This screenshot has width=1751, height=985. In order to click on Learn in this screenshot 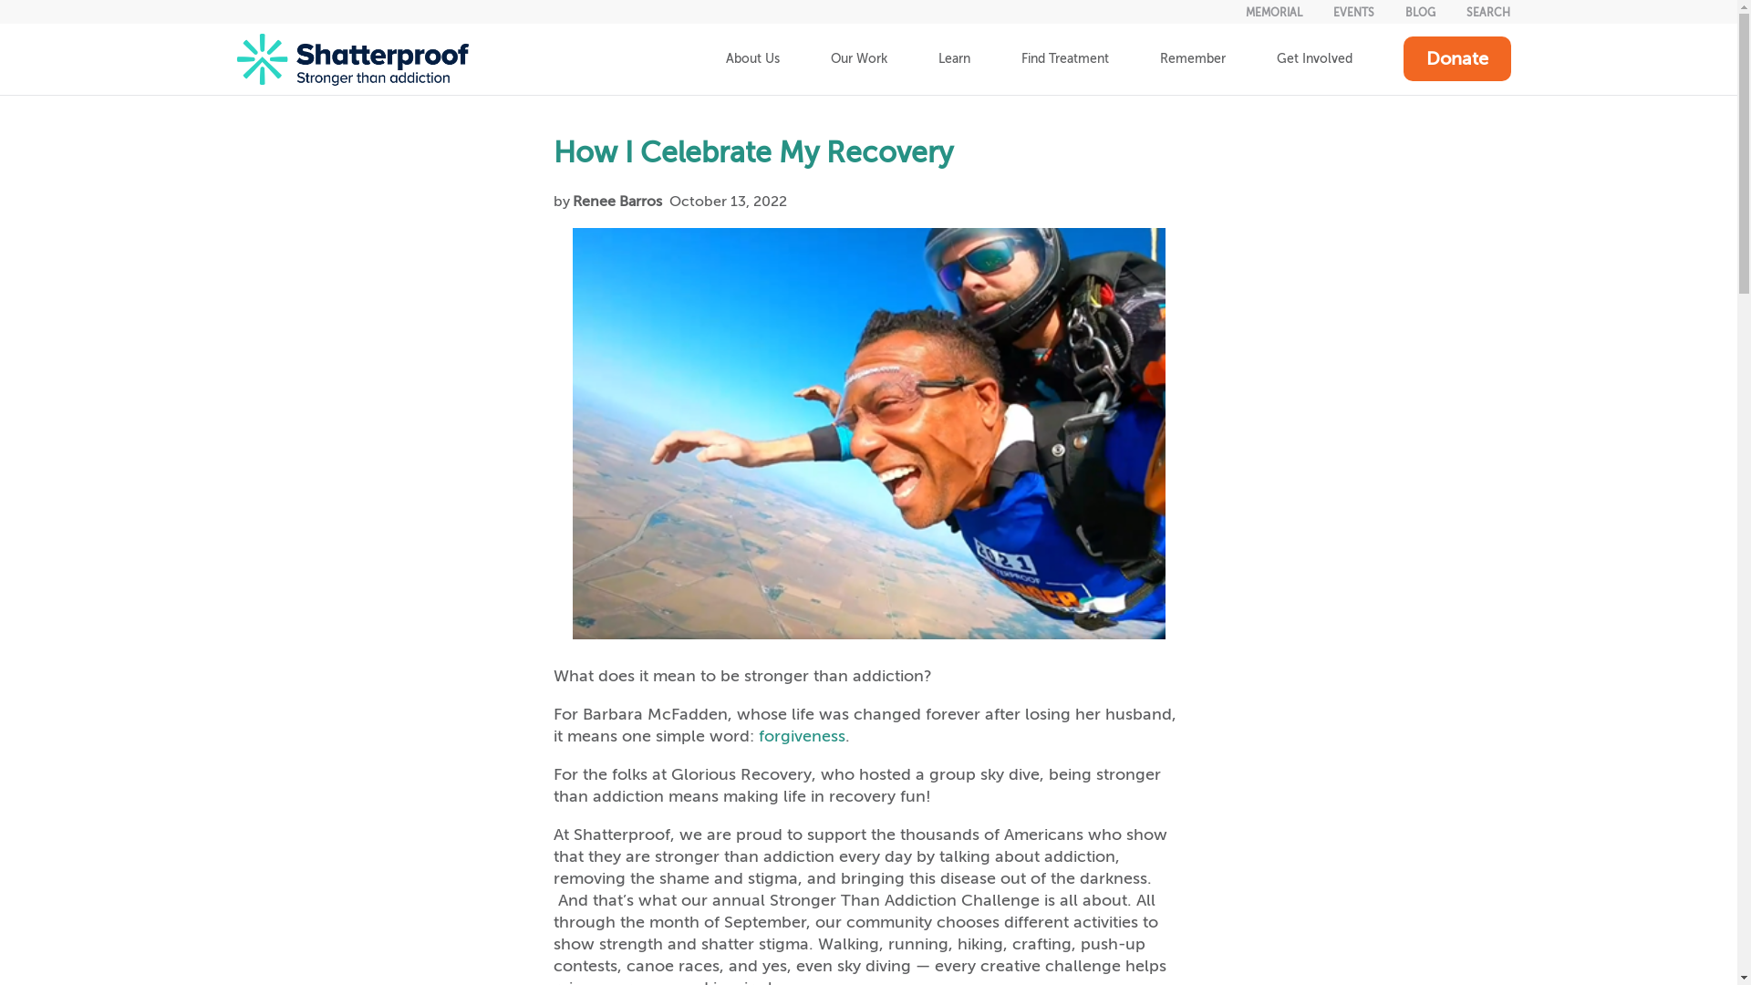, I will do `click(953, 58)`.